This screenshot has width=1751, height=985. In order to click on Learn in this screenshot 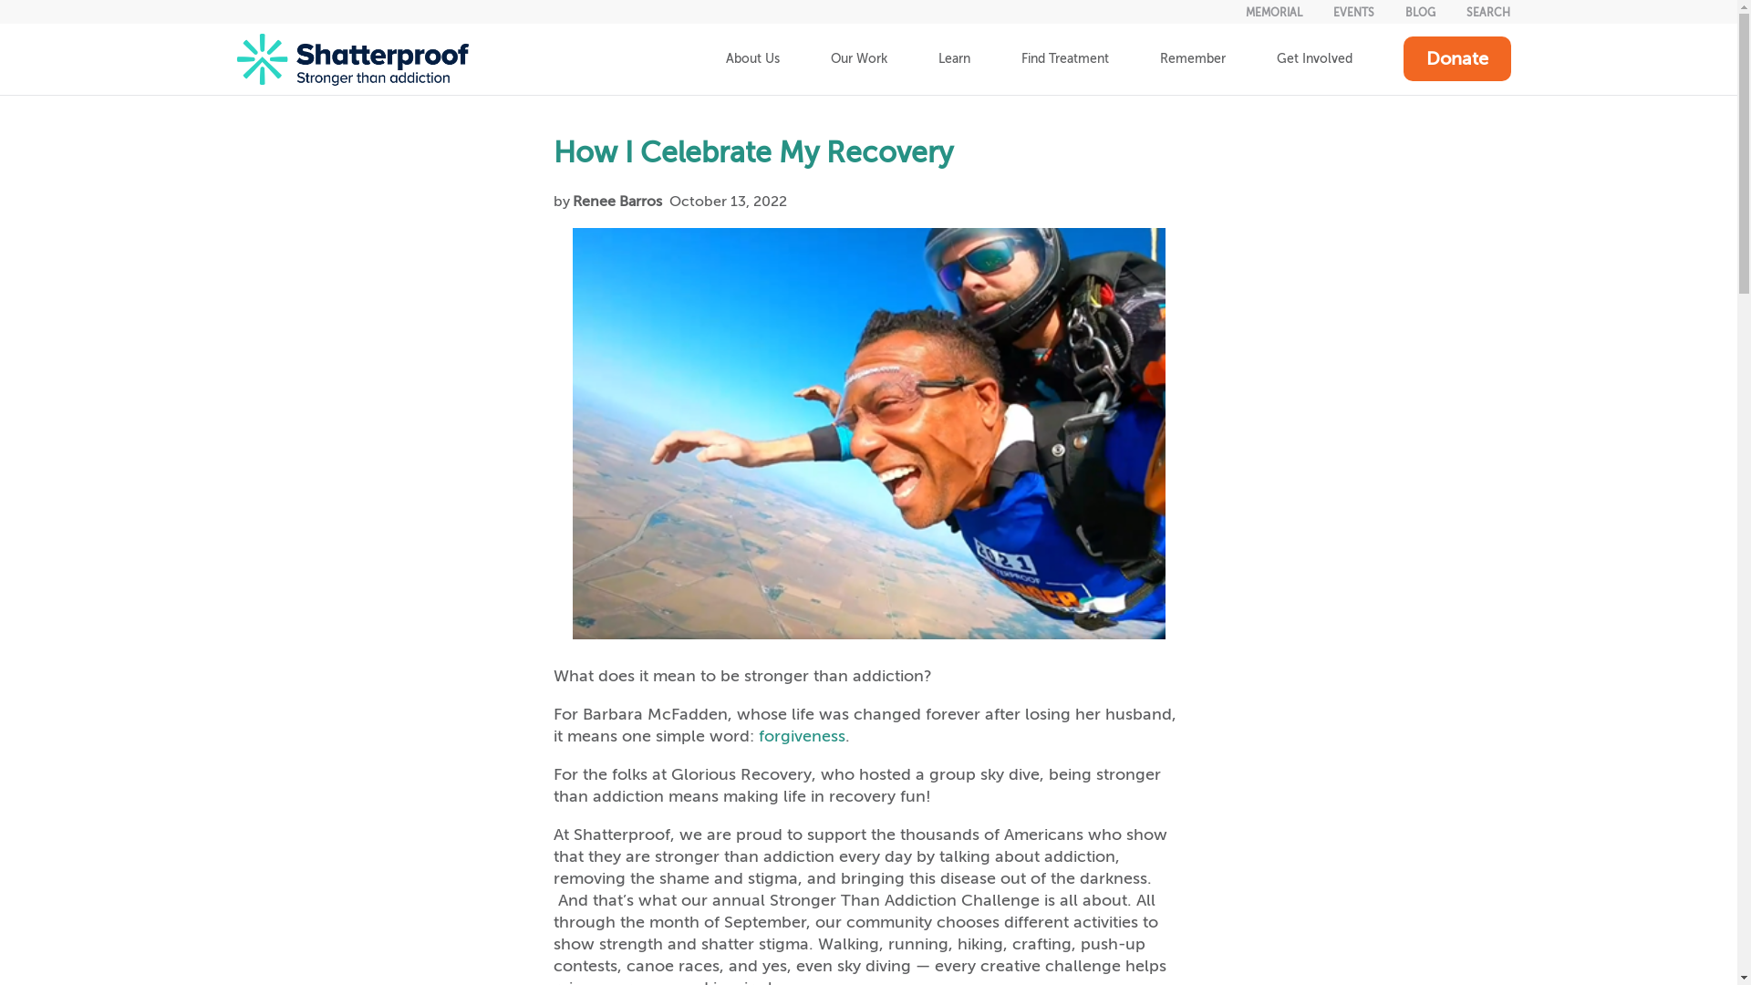, I will do `click(953, 58)`.